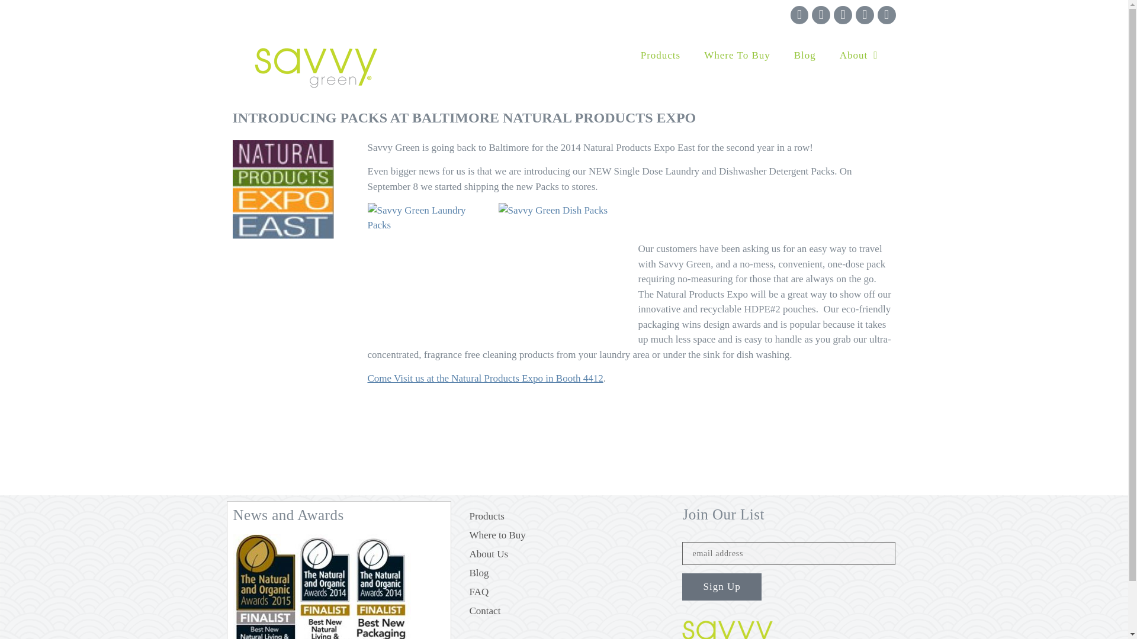  Describe the element at coordinates (721, 587) in the screenshot. I see `Sign up` at that location.